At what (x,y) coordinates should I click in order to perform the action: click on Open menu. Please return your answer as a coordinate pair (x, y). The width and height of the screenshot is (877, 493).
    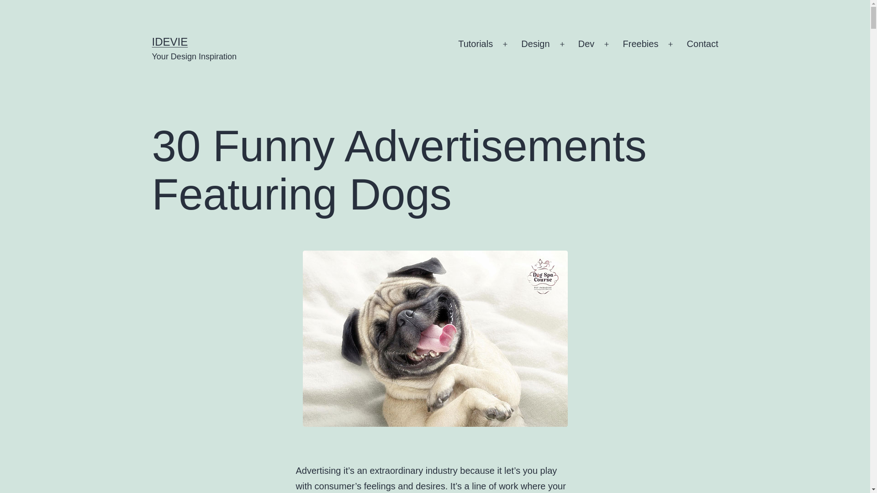
    Looking at the image, I should click on (670, 44).